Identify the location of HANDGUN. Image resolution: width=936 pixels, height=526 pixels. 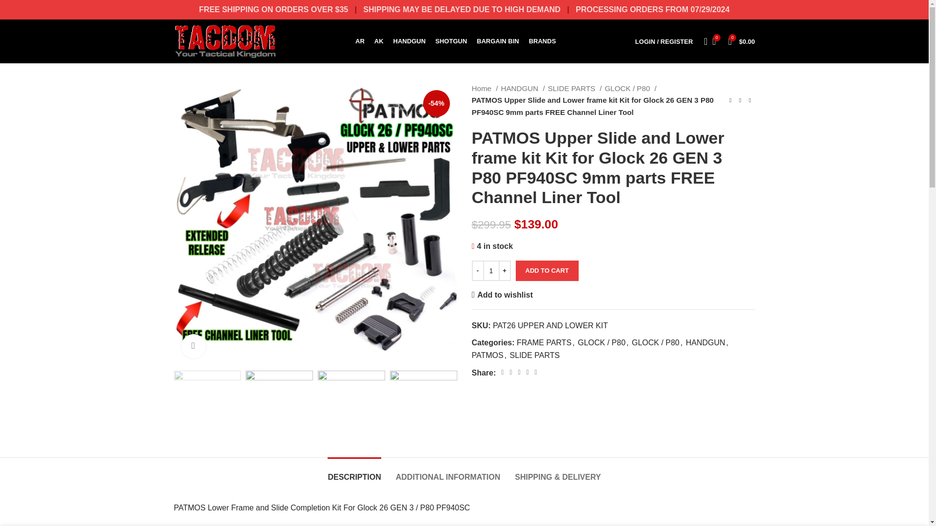
(706, 342).